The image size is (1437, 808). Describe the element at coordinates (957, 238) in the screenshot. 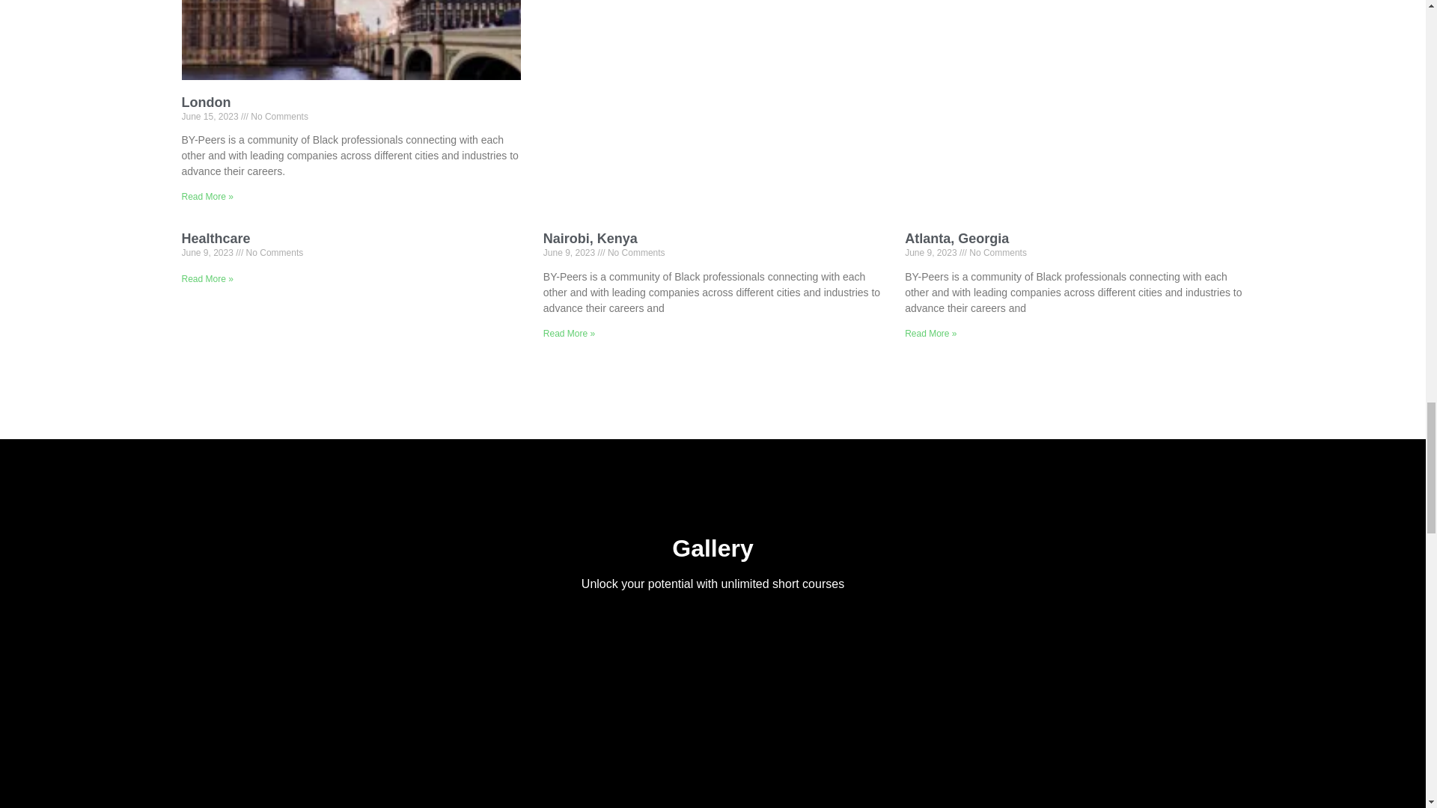

I see `Atlanta, Georgia` at that location.